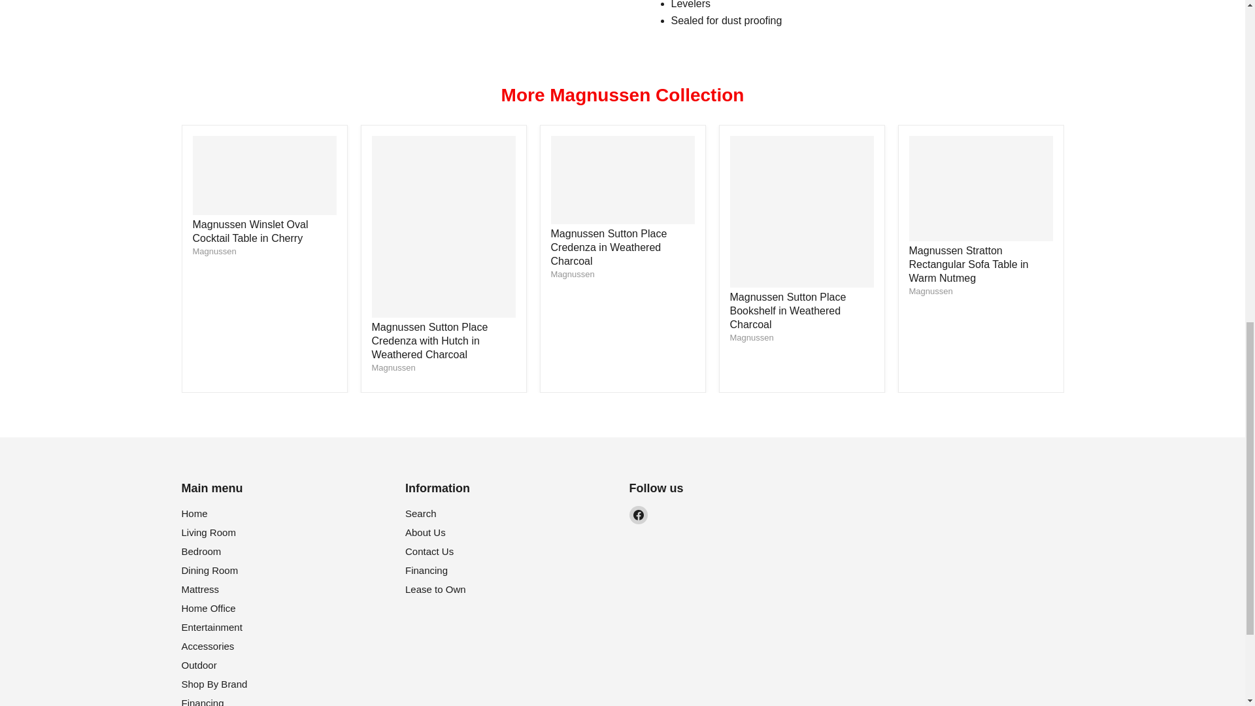  Describe the element at coordinates (750, 337) in the screenshot. I see `Magnussen` at that location.